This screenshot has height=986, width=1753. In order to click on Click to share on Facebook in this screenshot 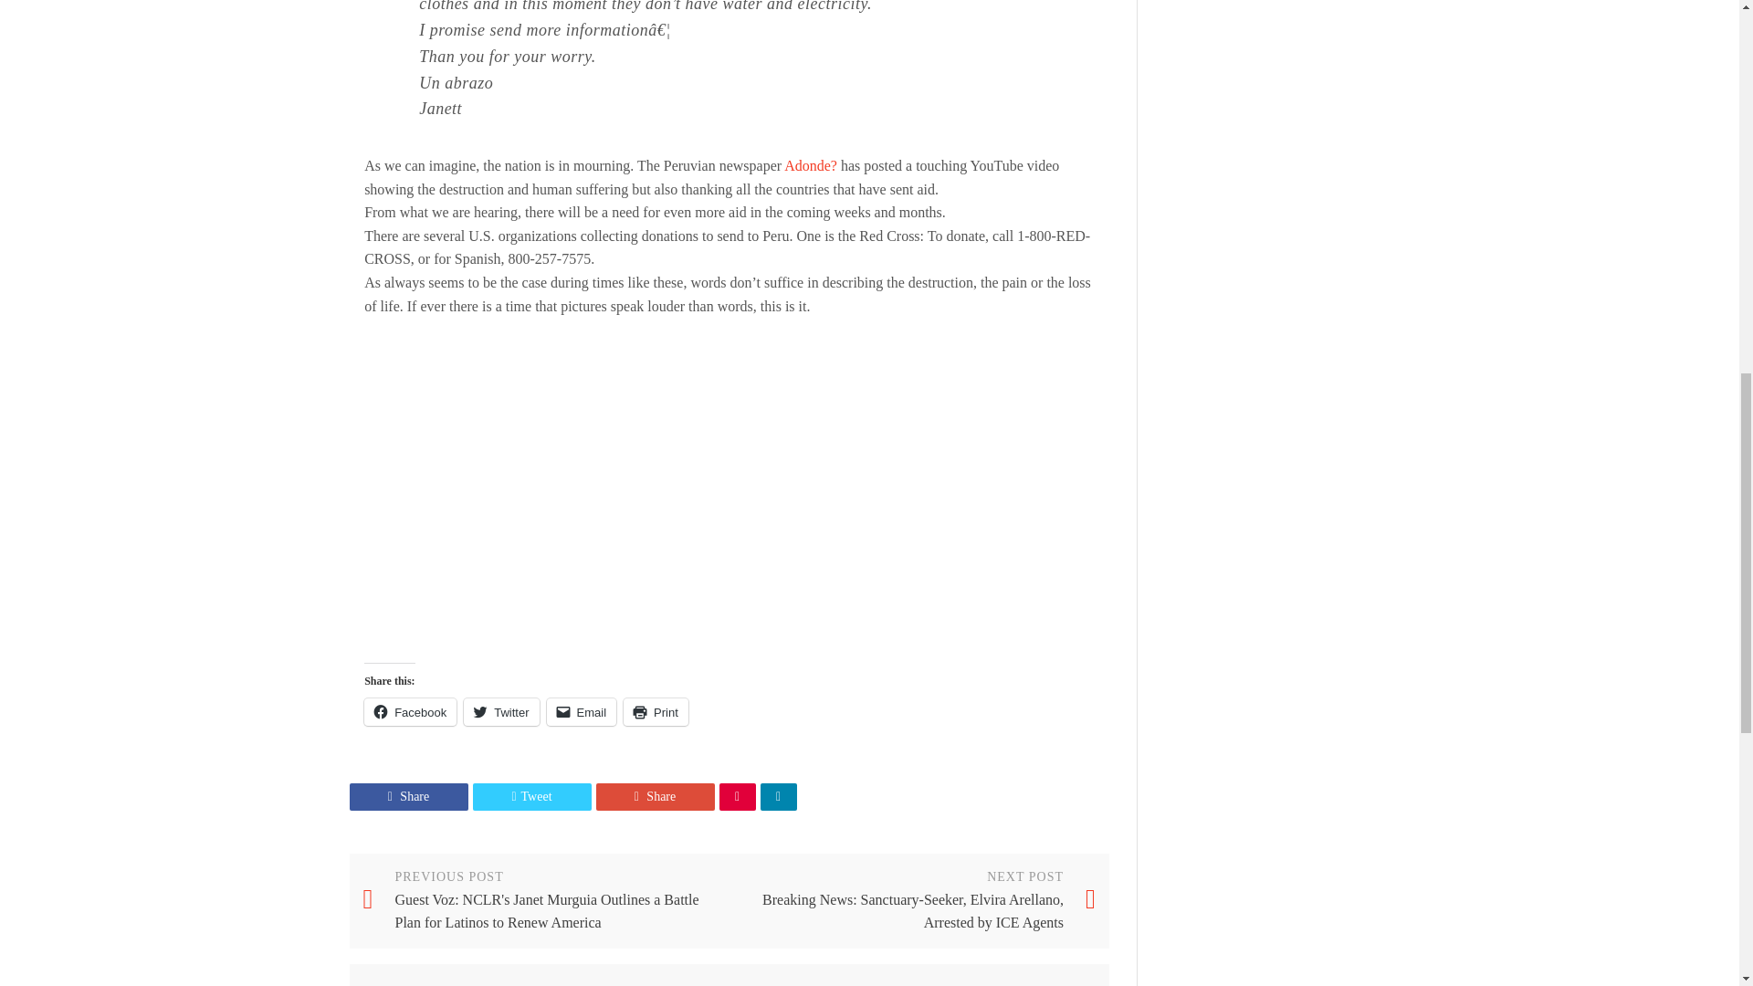, I will do `click(410, 711)`.